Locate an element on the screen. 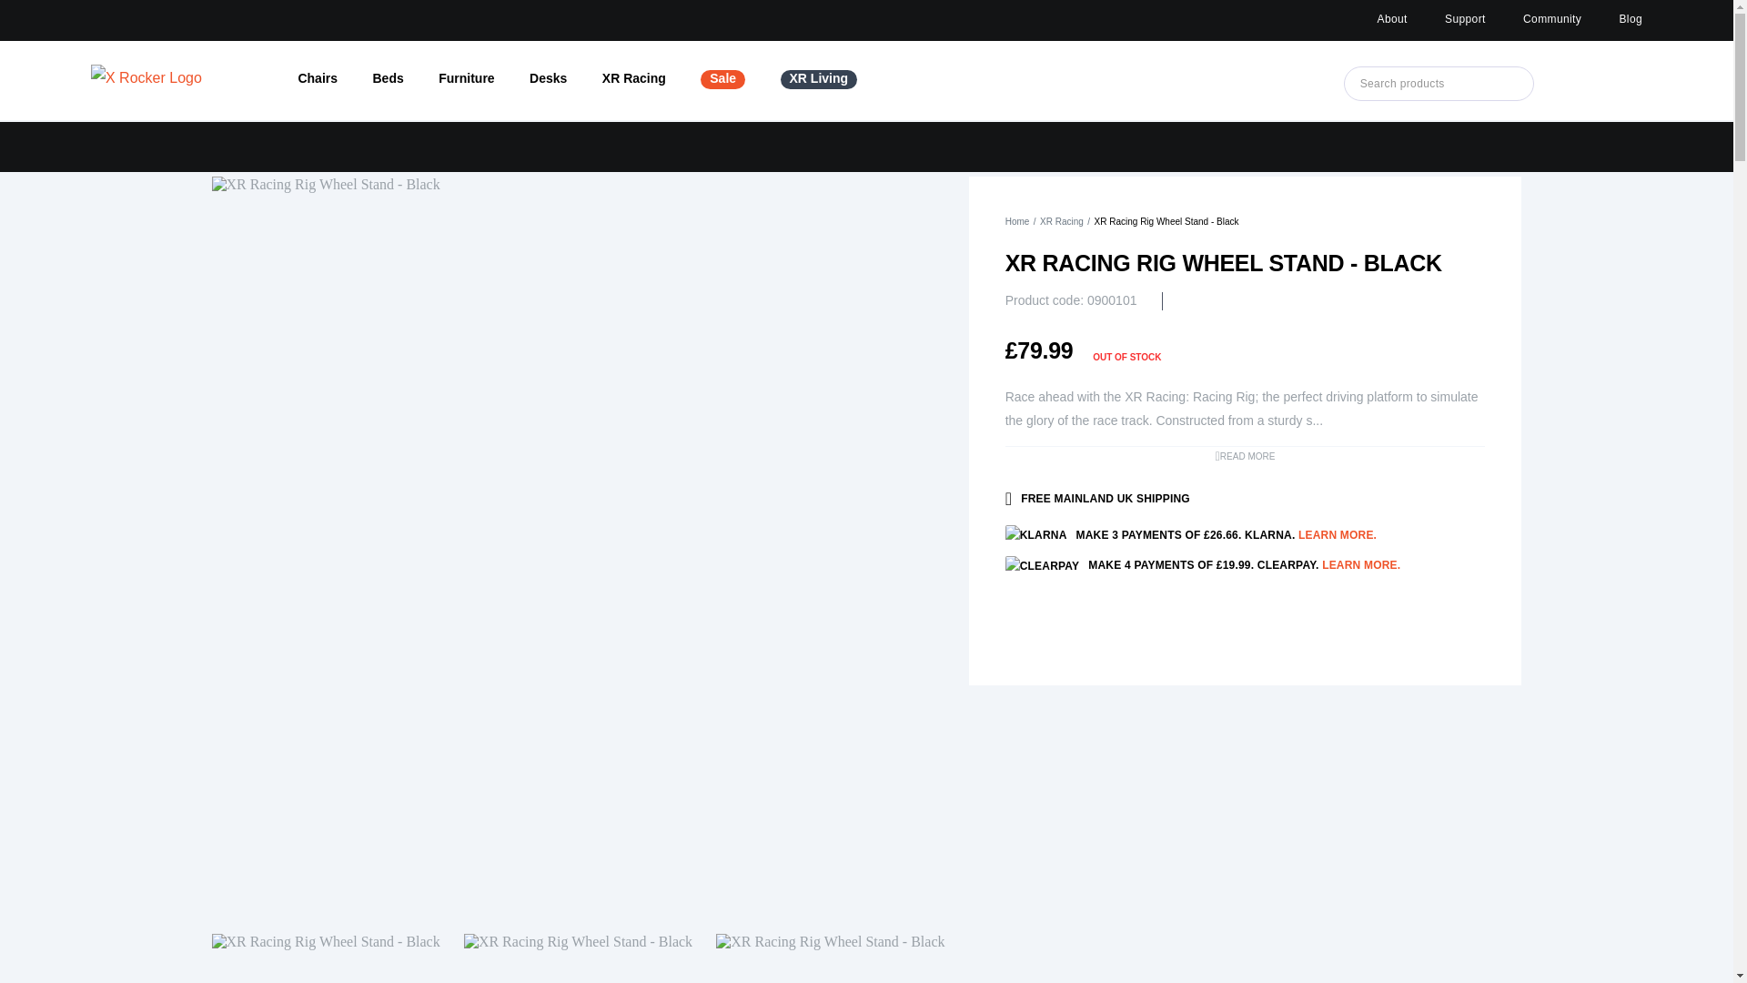  Desks is located at coordinates (548, 77).